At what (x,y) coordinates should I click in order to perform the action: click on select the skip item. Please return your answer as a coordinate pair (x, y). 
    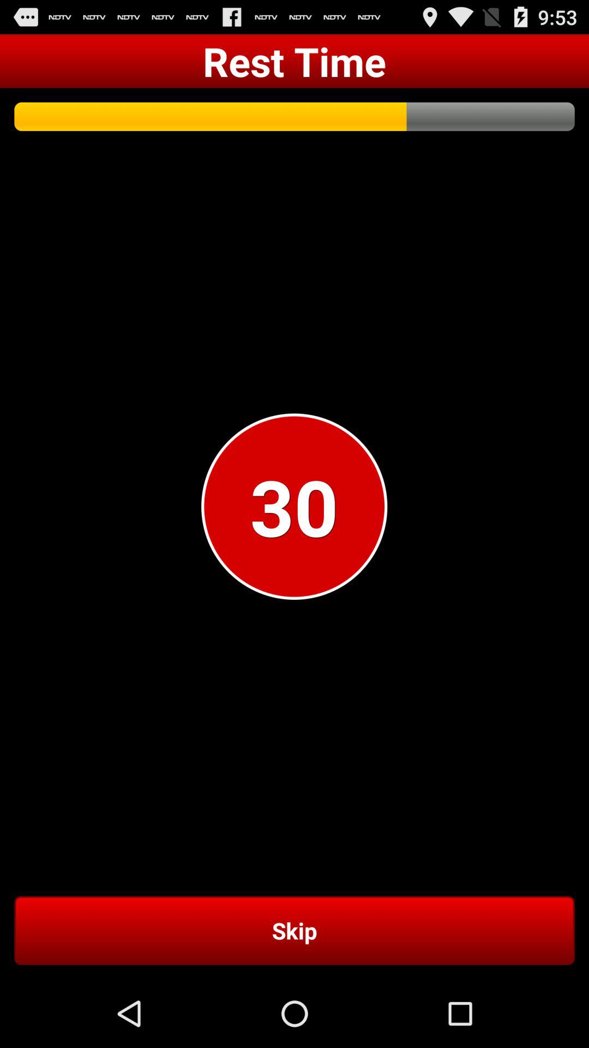
    Looking at the image, I should click on (294, 930).